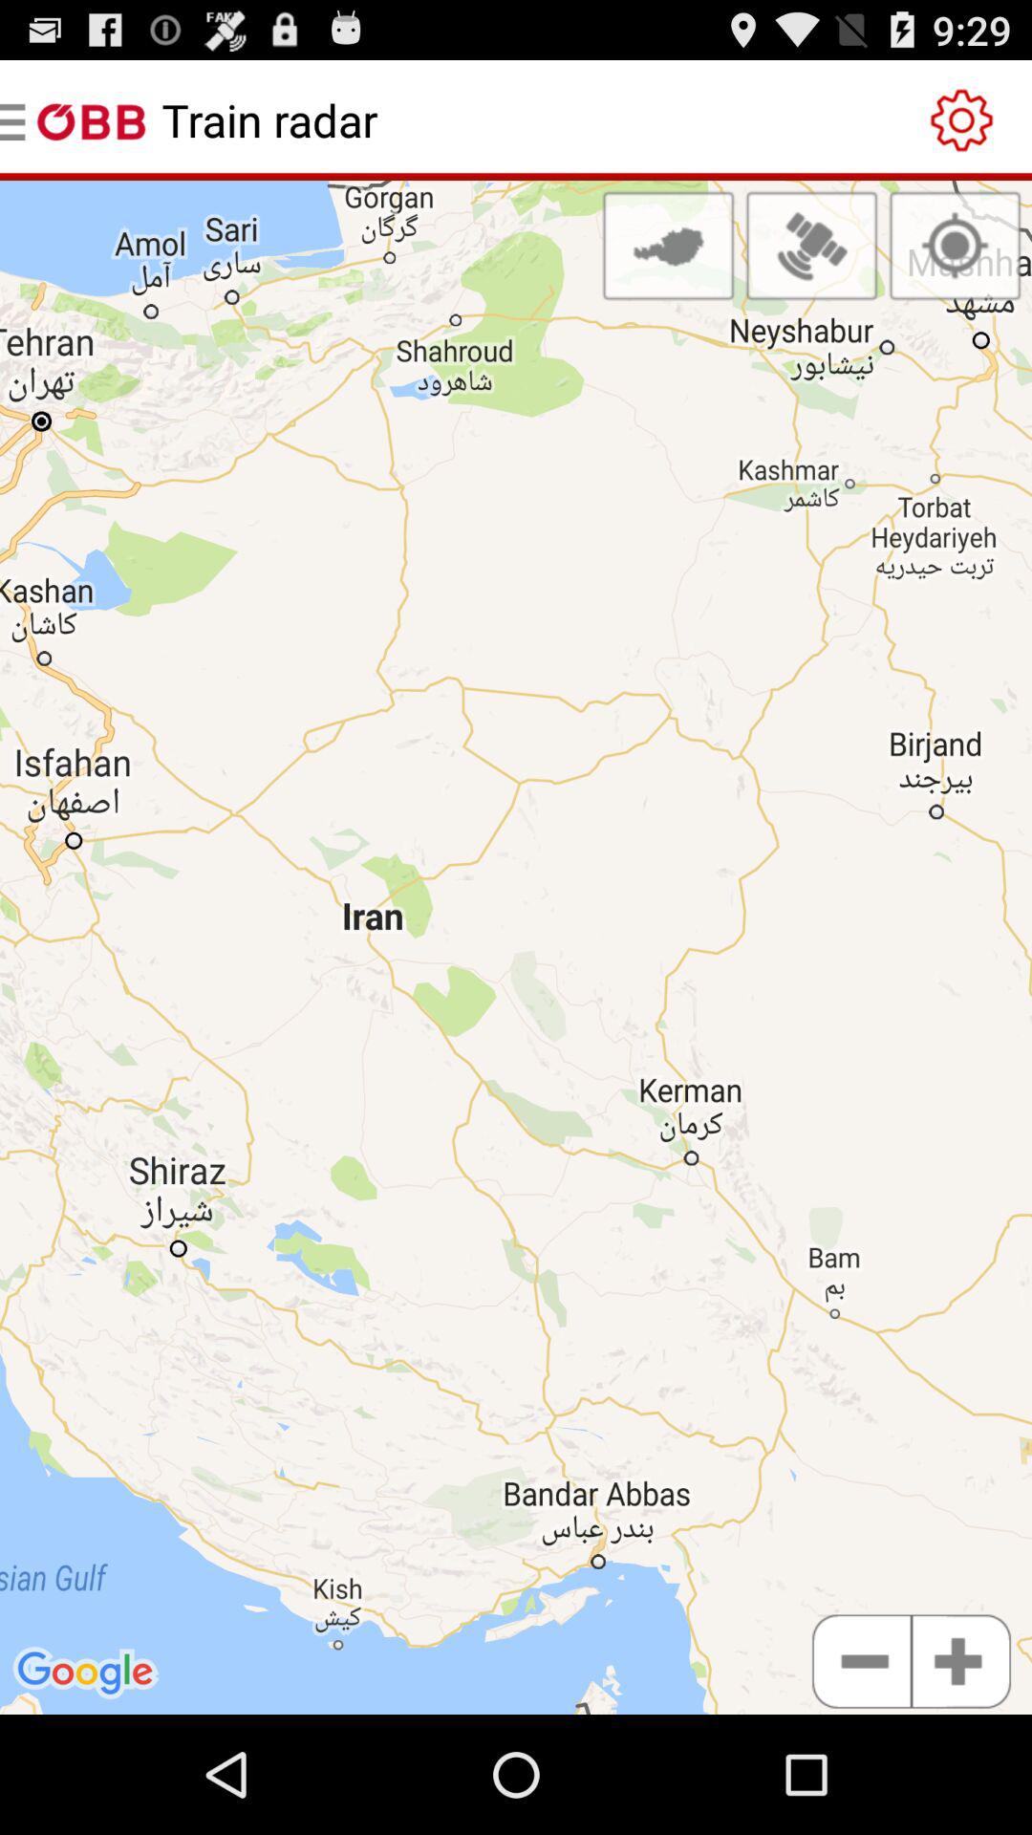  I want to click on choose icon at the center, so click(516, 947).